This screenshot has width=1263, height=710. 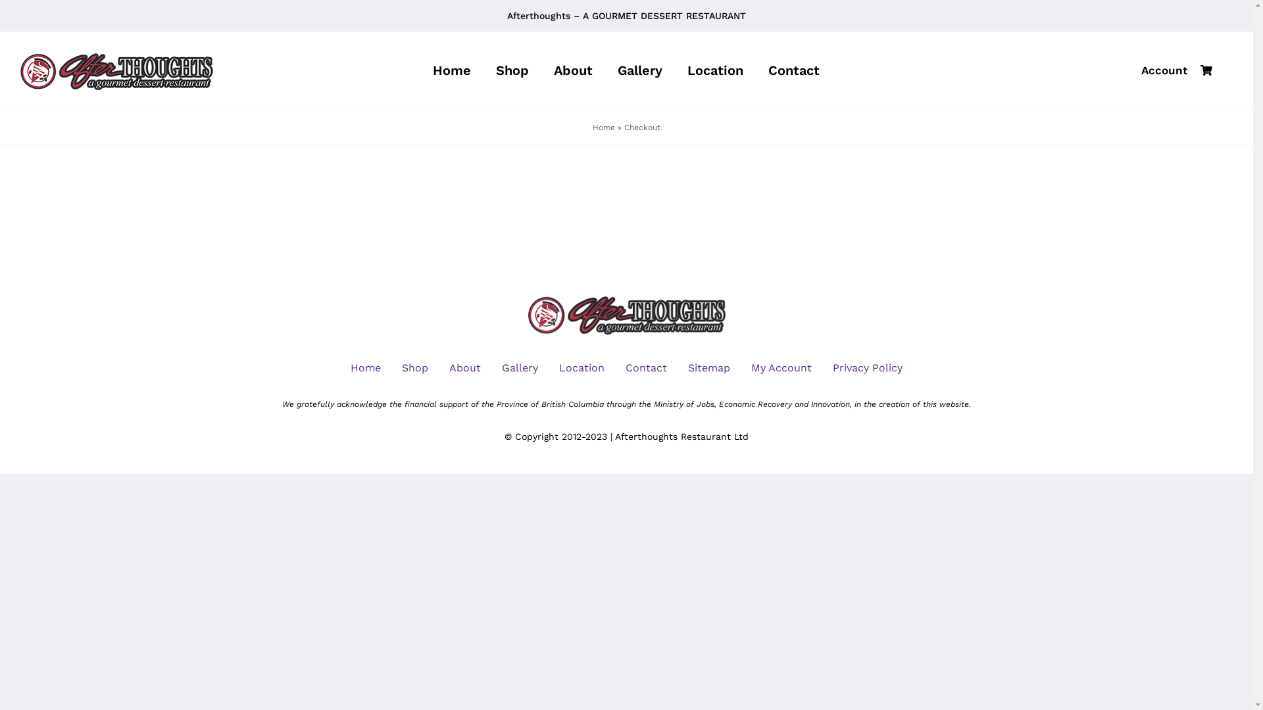 What do you see at coordinates (520, 368) in the screenshot?
I see `Gallery` at bounding box center [520, 368].